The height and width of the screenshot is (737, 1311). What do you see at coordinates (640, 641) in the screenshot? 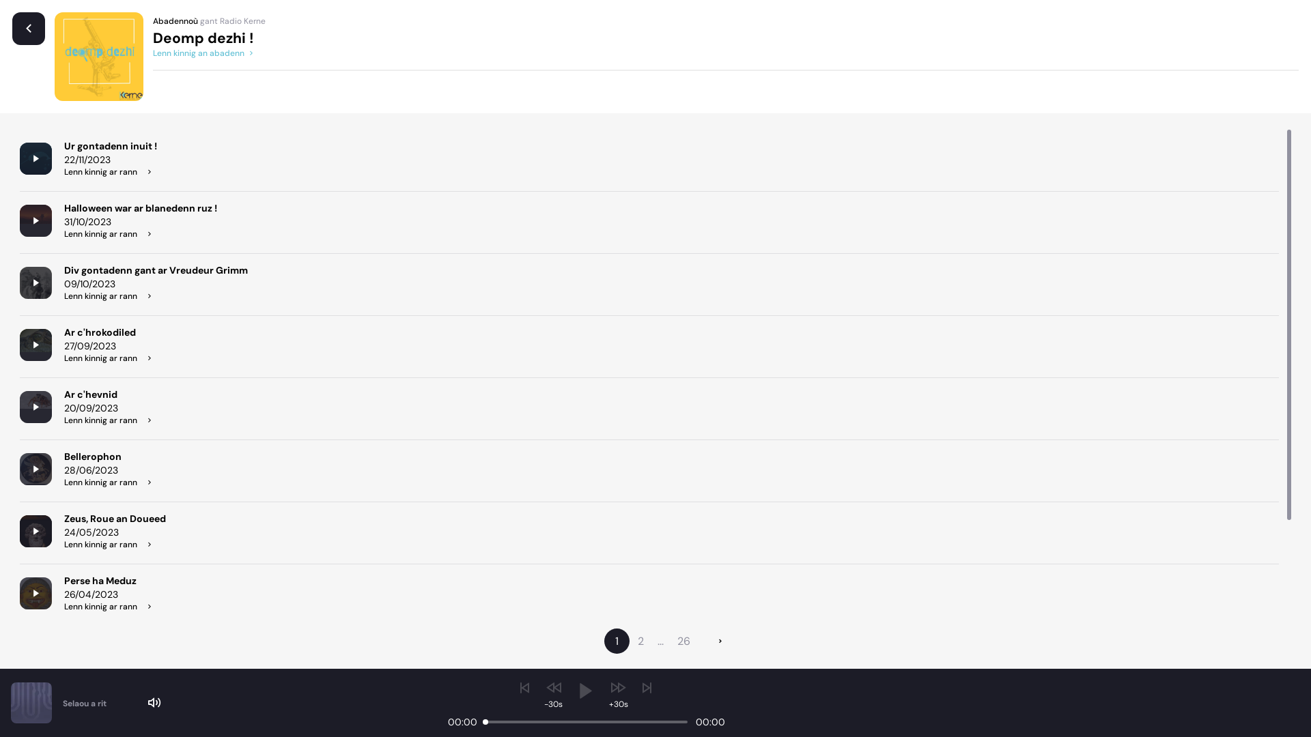
I see `2` at bounding box center [640, 641].